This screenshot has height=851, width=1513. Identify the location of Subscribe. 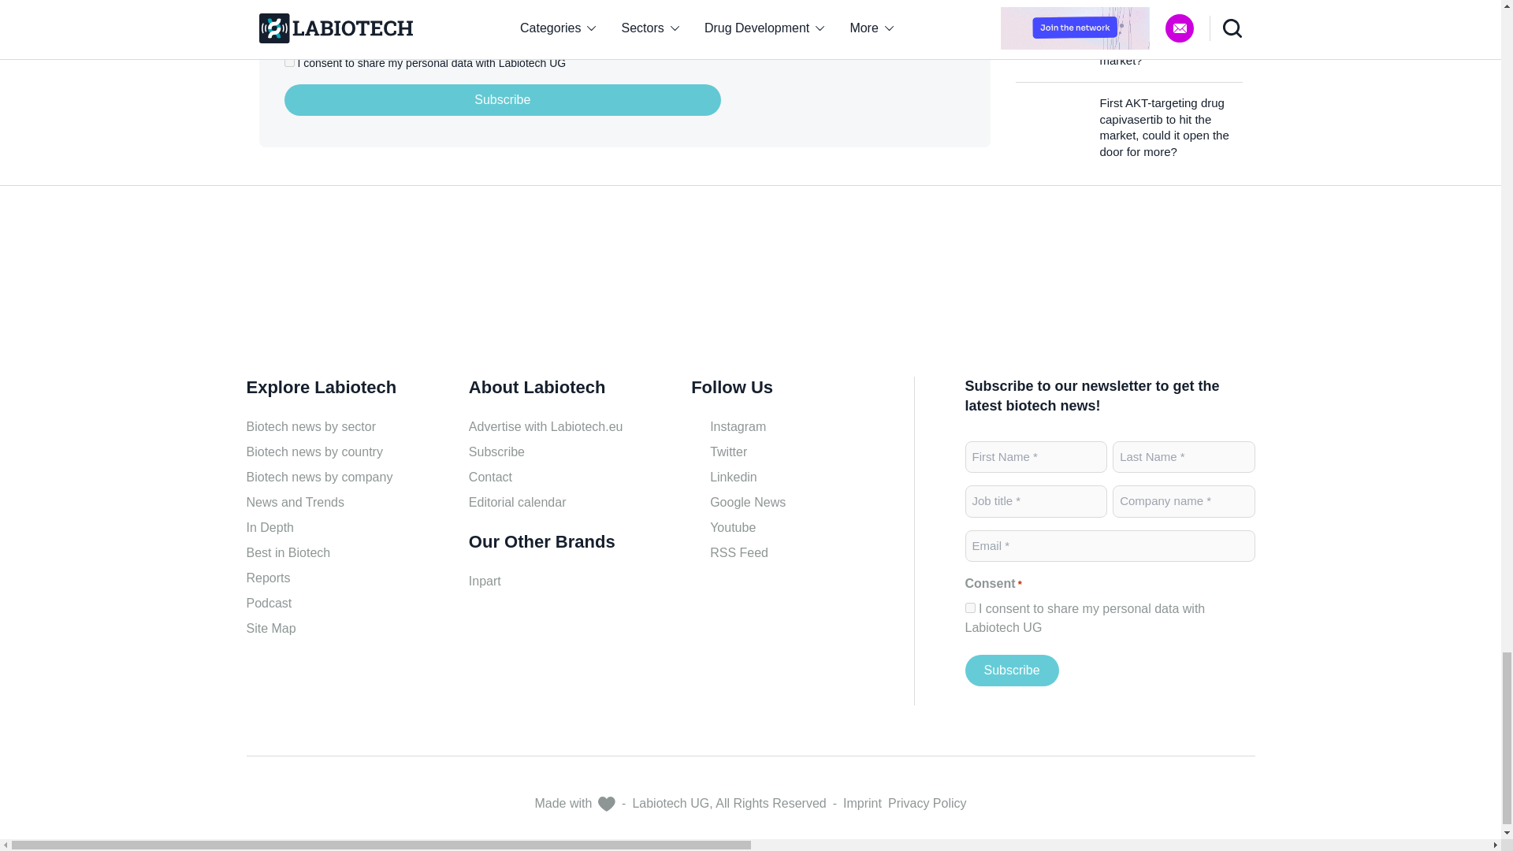
(1011, 670).